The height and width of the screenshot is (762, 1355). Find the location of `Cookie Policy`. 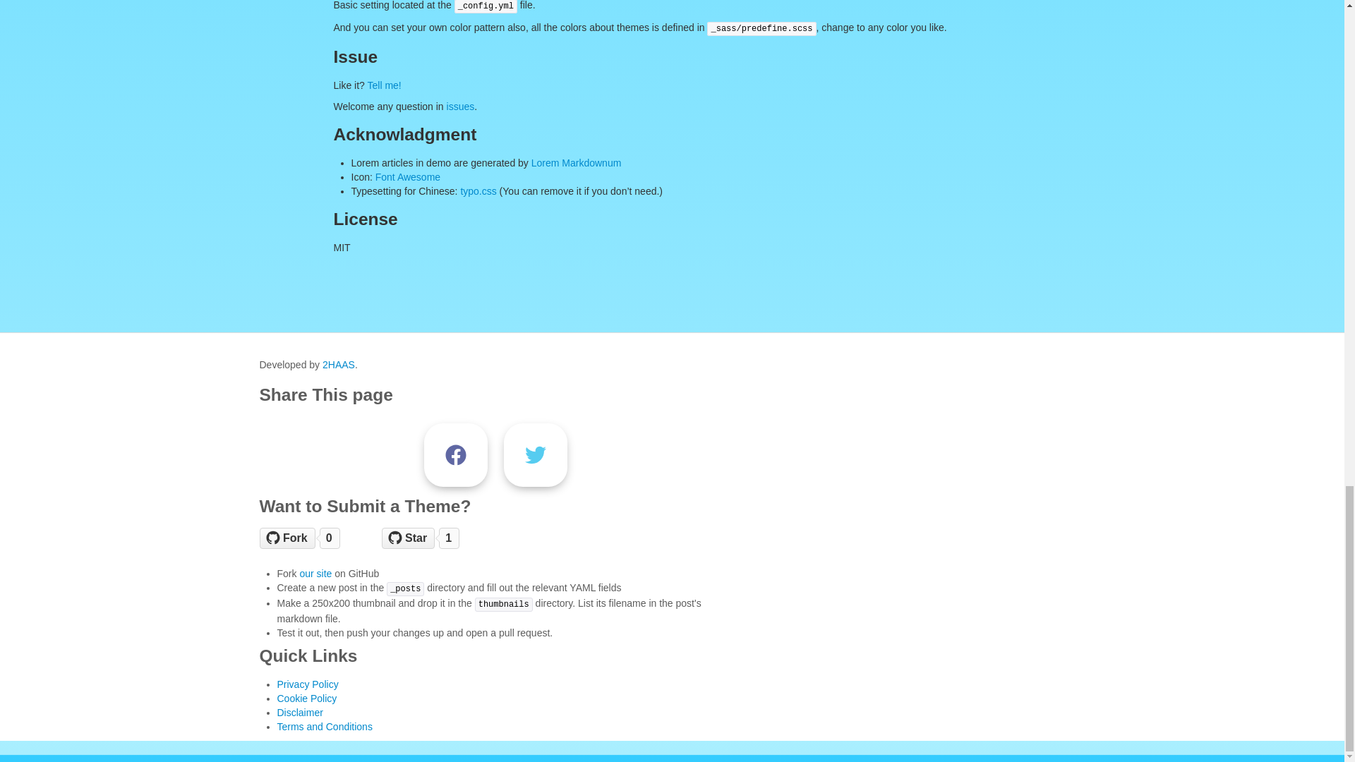

Cookie Policy is located at coordinates (306, 698).